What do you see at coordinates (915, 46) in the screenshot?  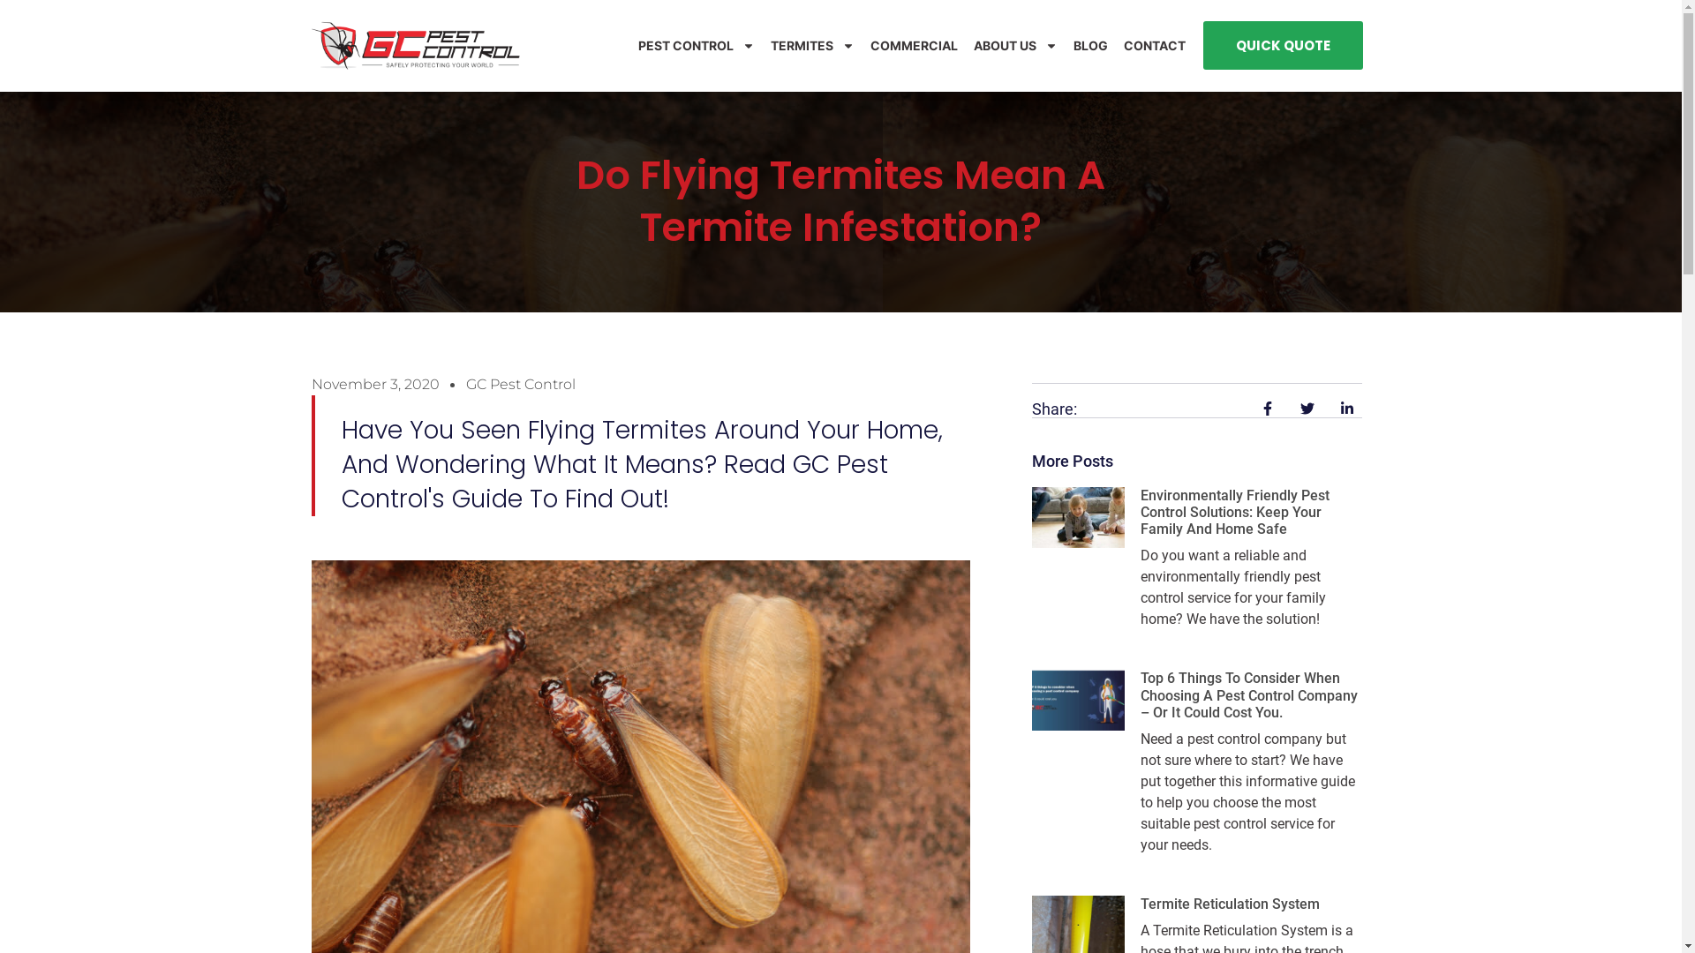 I see `COMMERCIAL` at bounding box center [915, 46].